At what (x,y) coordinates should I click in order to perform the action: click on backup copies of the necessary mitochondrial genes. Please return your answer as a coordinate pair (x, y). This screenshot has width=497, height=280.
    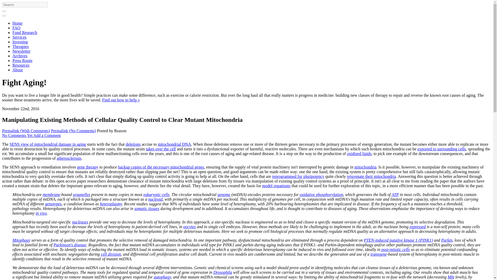
    Looking at the image, I should click on (161, 167).